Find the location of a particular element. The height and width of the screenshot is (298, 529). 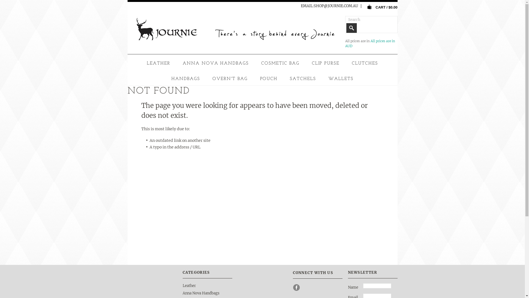

 CART / $0.00 is located at coordinates (381, 7).